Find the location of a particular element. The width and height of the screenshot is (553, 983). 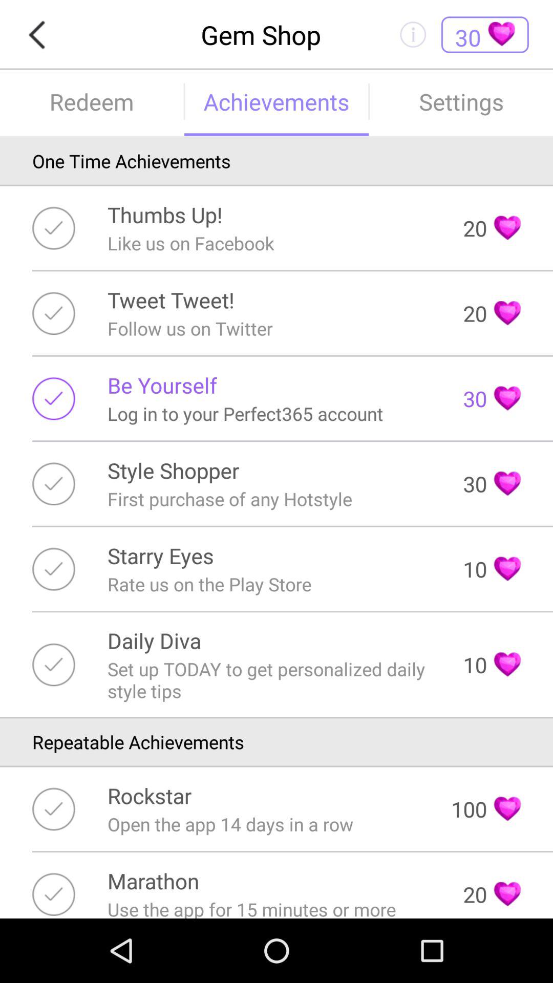

jump to one time achievements item is located at coordinates (276, 161).